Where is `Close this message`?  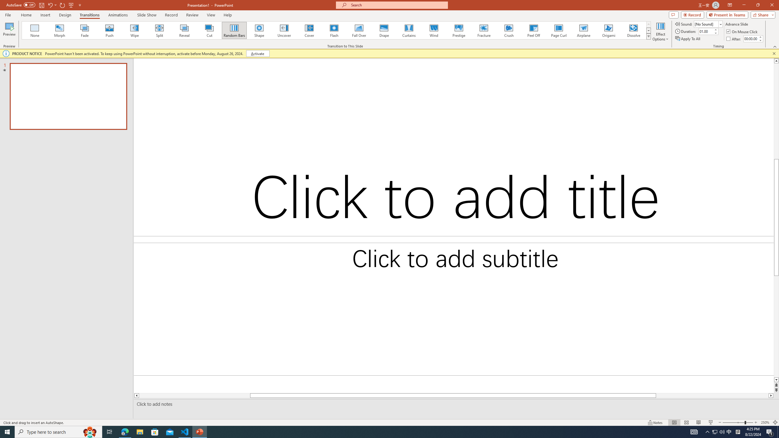 Close this message is located at coordinates (774, 54).